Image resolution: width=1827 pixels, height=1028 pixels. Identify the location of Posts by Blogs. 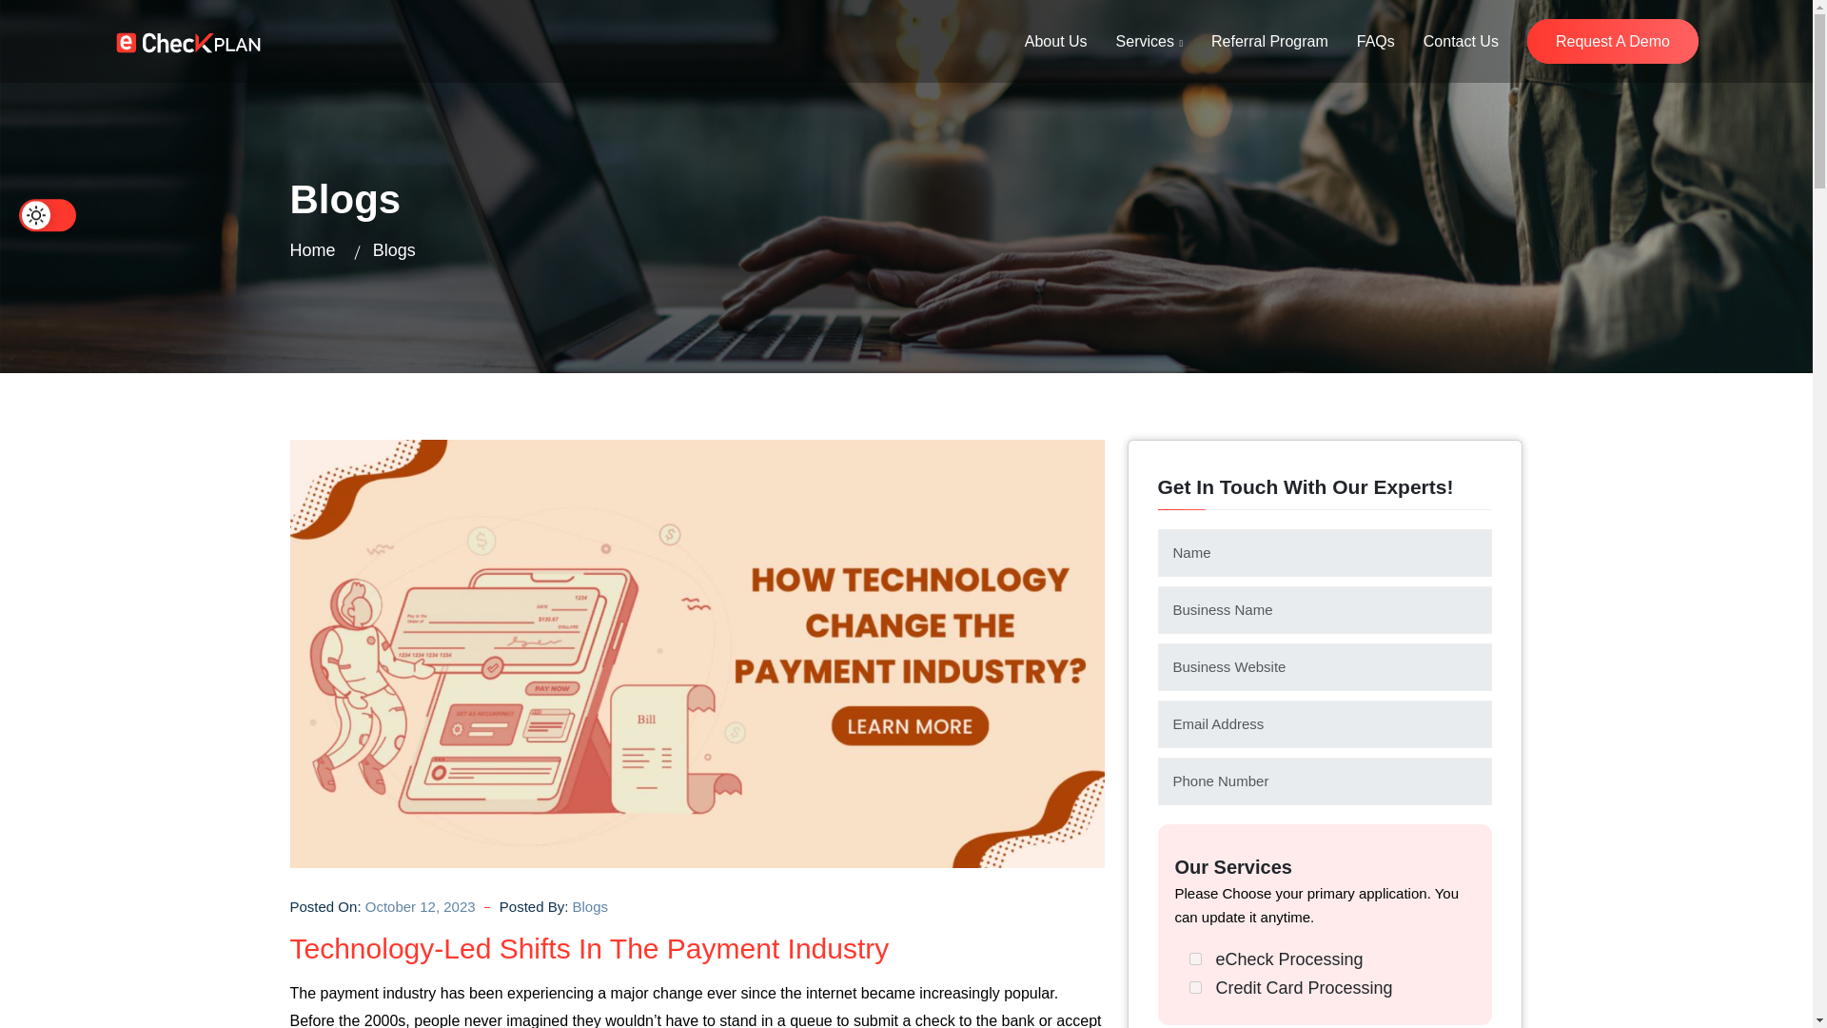
(590, 907).